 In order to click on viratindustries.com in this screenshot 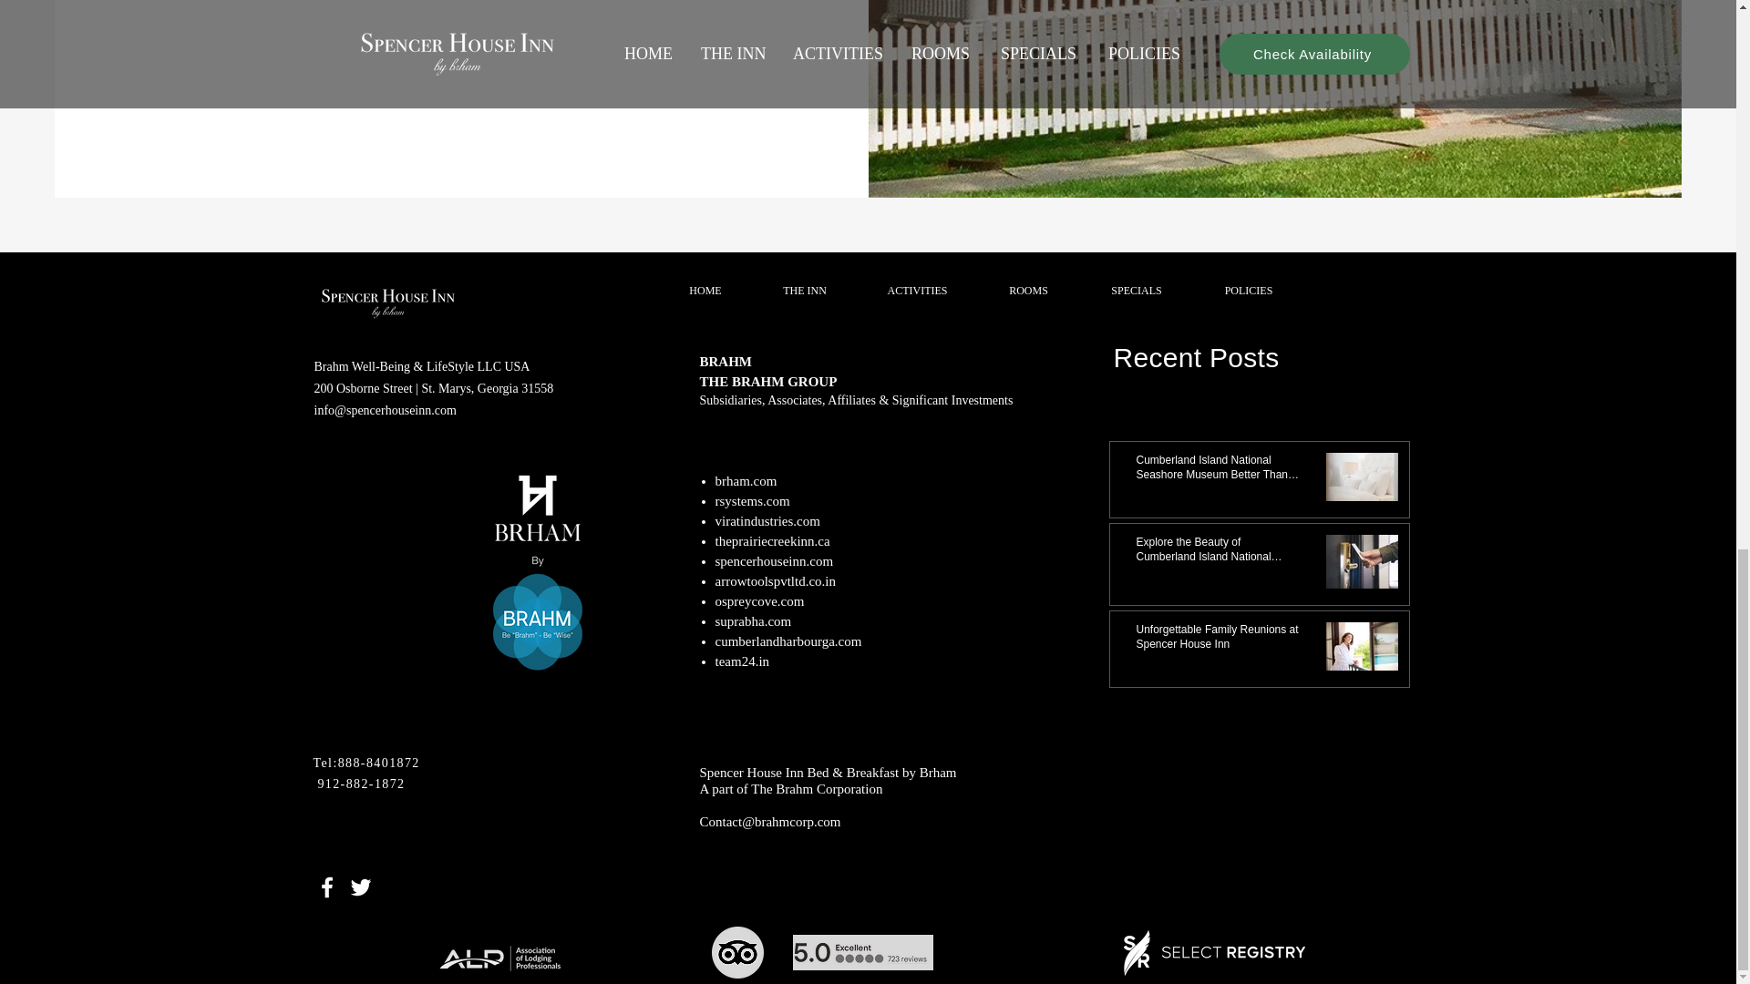, I will do `click(766, 520)`.